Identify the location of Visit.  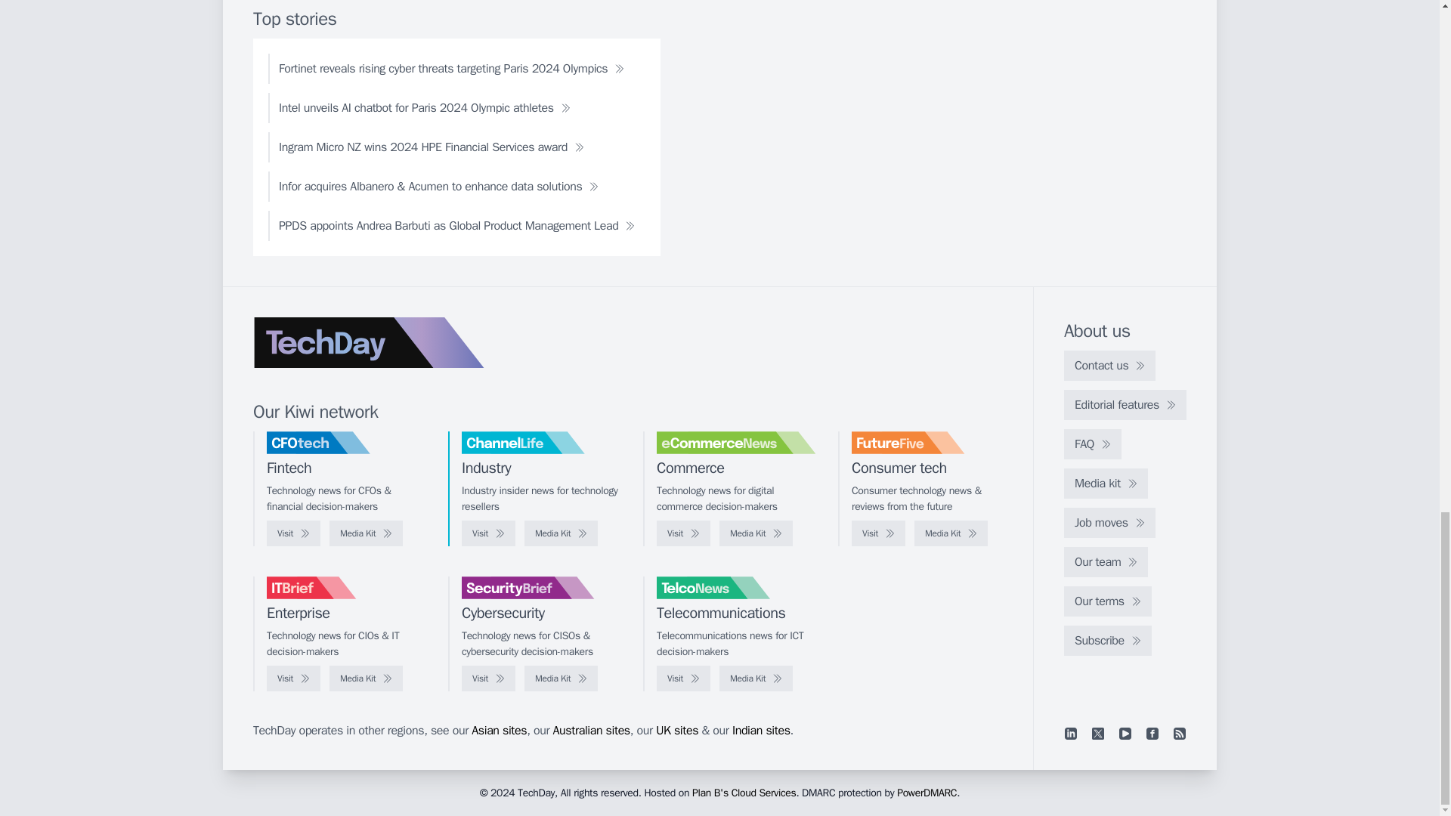
(488, 533).